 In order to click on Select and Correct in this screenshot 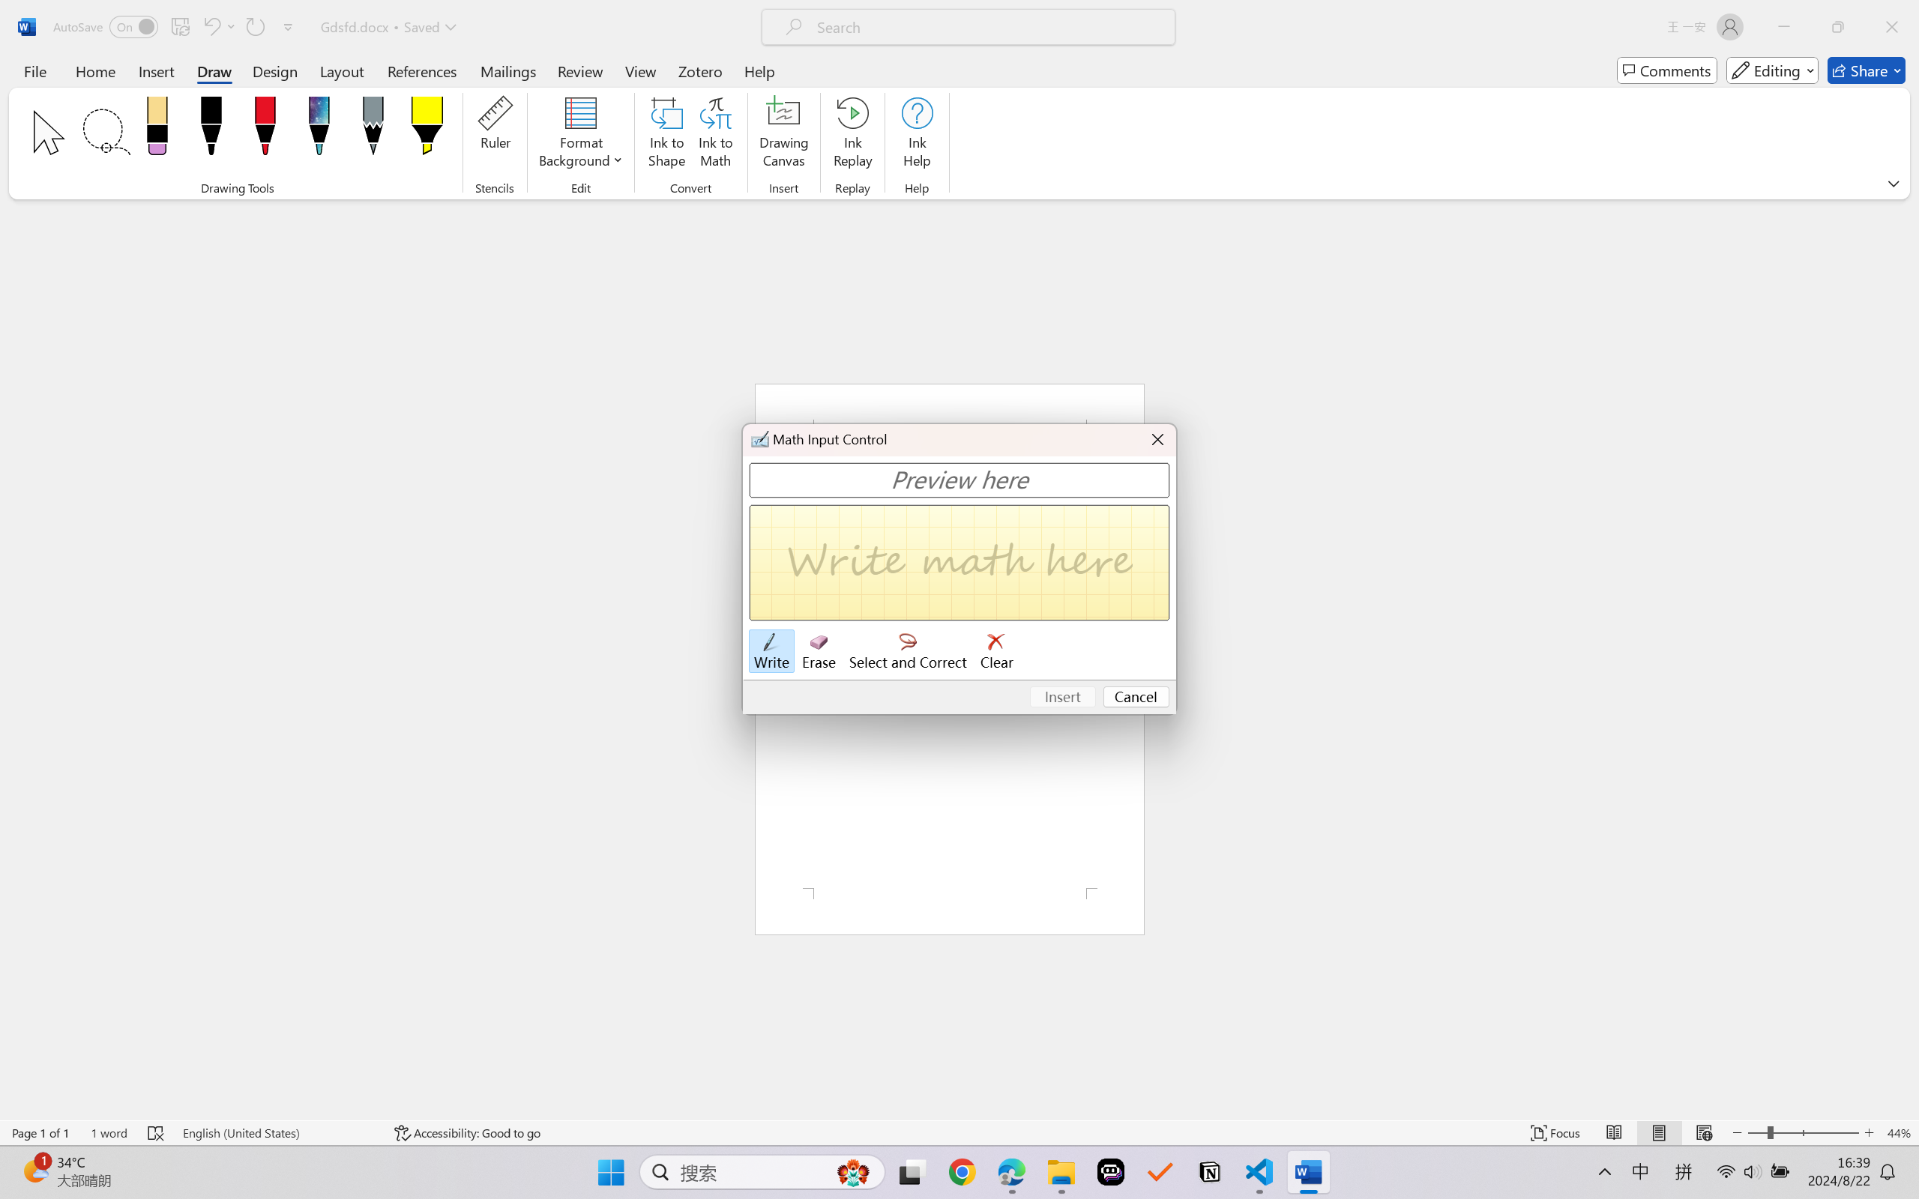, I will do `click(909, 652)`.